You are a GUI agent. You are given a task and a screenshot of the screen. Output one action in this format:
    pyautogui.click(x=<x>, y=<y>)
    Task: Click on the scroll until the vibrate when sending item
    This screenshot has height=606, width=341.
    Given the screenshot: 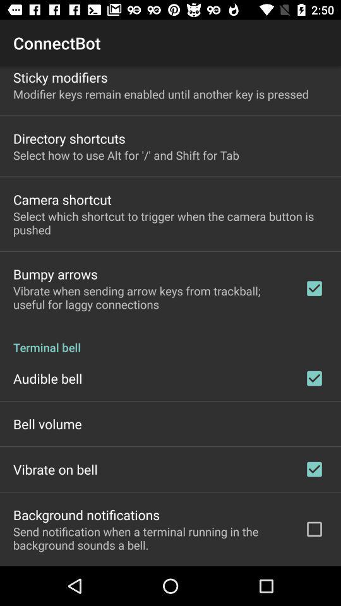 What is the action you would take?
    pyautogui.click(x=150, y=297)
    